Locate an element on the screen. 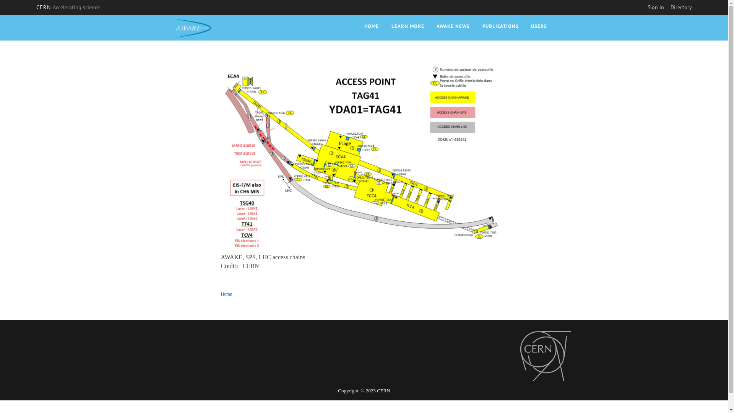 The height and width of the screenshot is (413, 734). USERS is located at coordinates (539, 26).